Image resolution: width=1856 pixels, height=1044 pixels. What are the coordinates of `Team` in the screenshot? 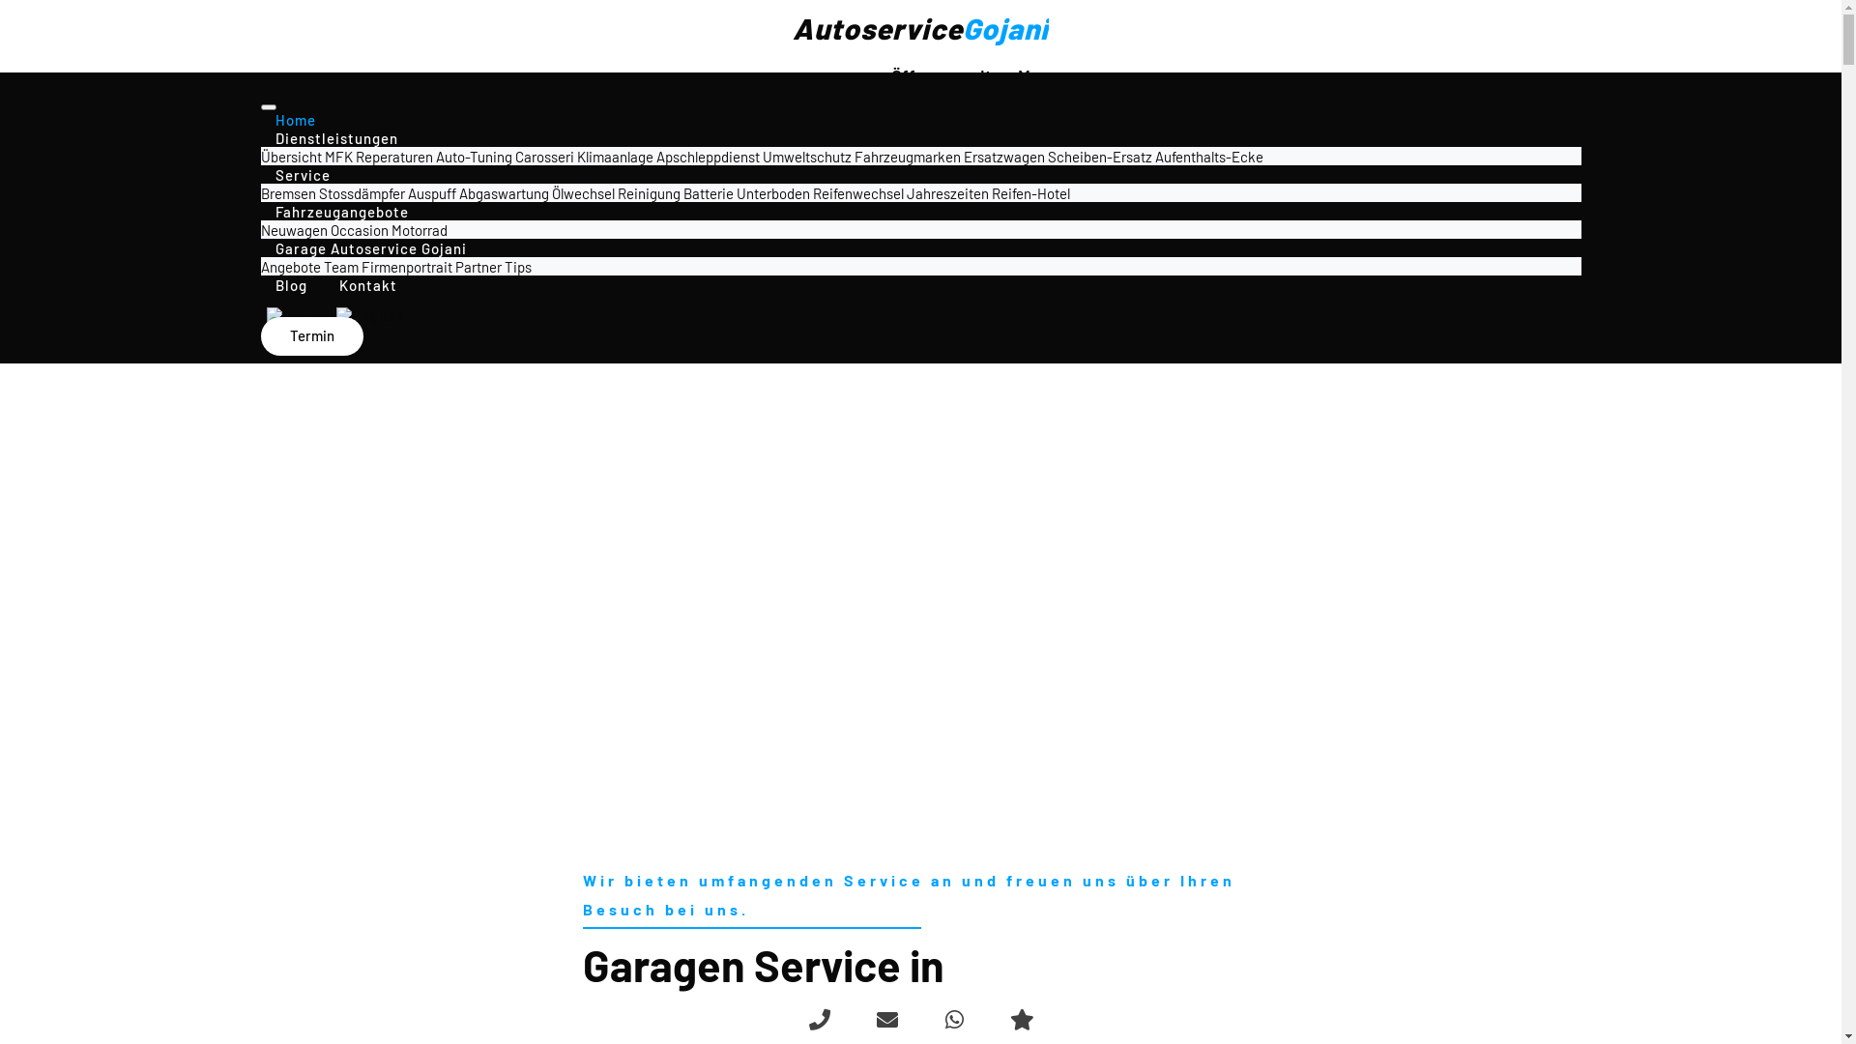 It's located at (340, 267).